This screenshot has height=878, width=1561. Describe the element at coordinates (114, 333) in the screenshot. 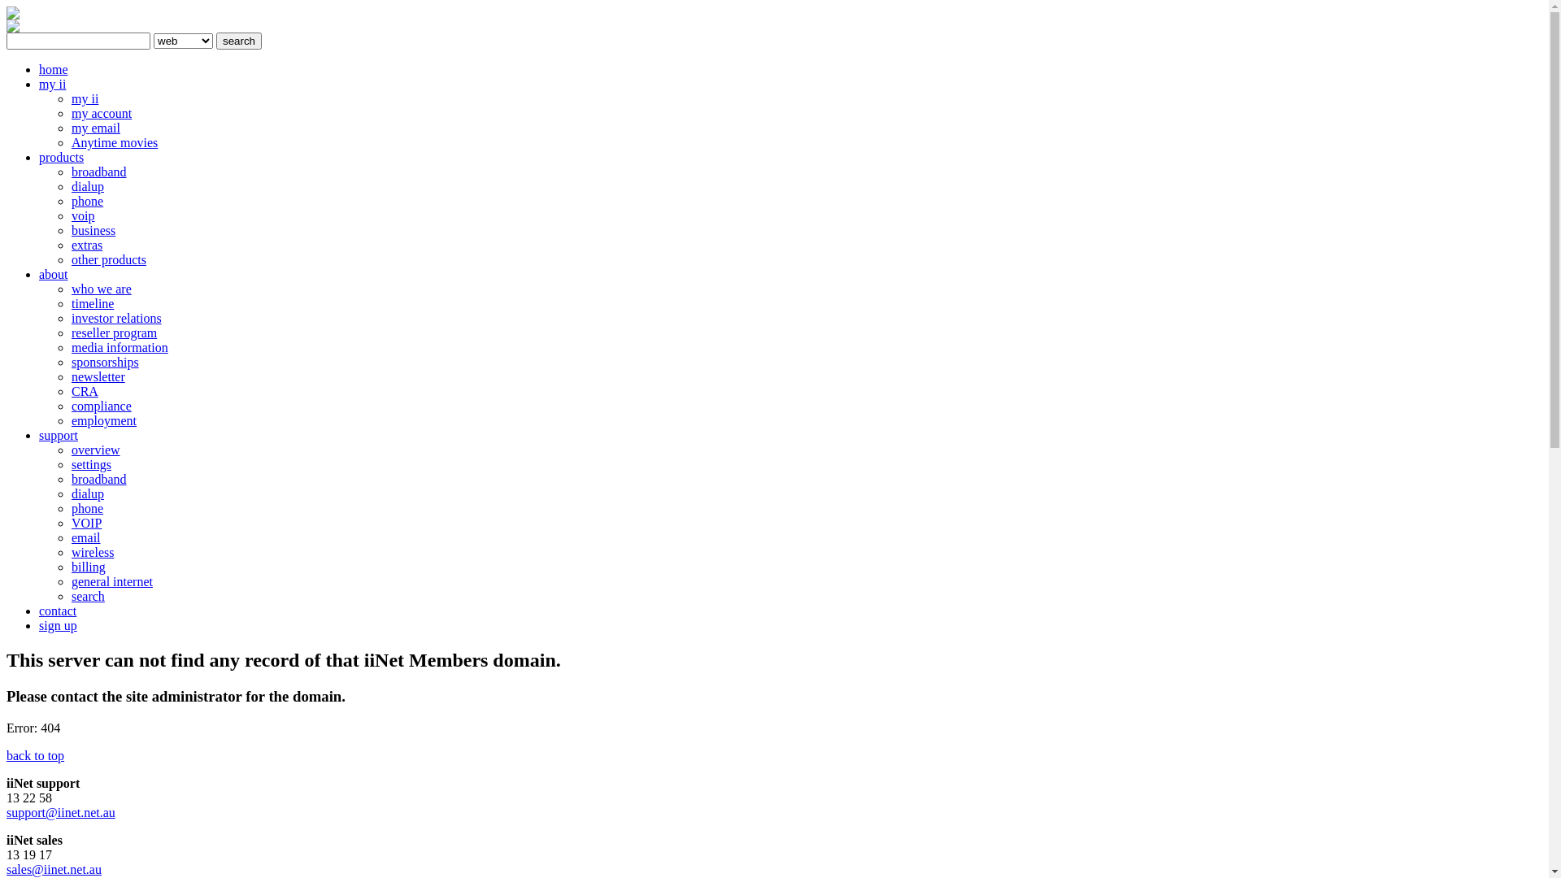

I see `reseller program` at that location.